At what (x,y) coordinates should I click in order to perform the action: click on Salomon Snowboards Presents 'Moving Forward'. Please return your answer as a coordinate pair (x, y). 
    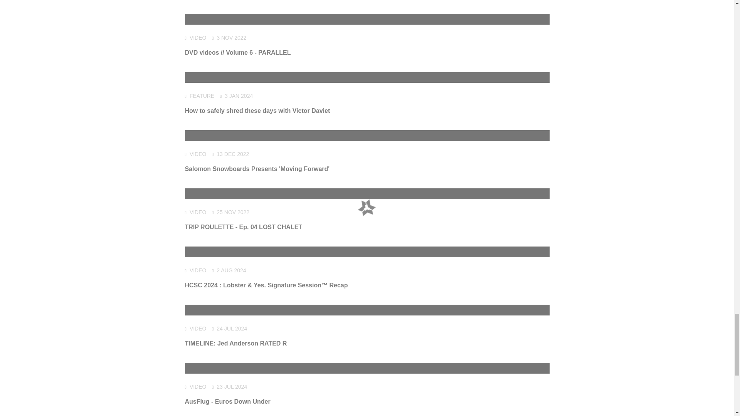
    Looking at the image, I should click on (257, 169).